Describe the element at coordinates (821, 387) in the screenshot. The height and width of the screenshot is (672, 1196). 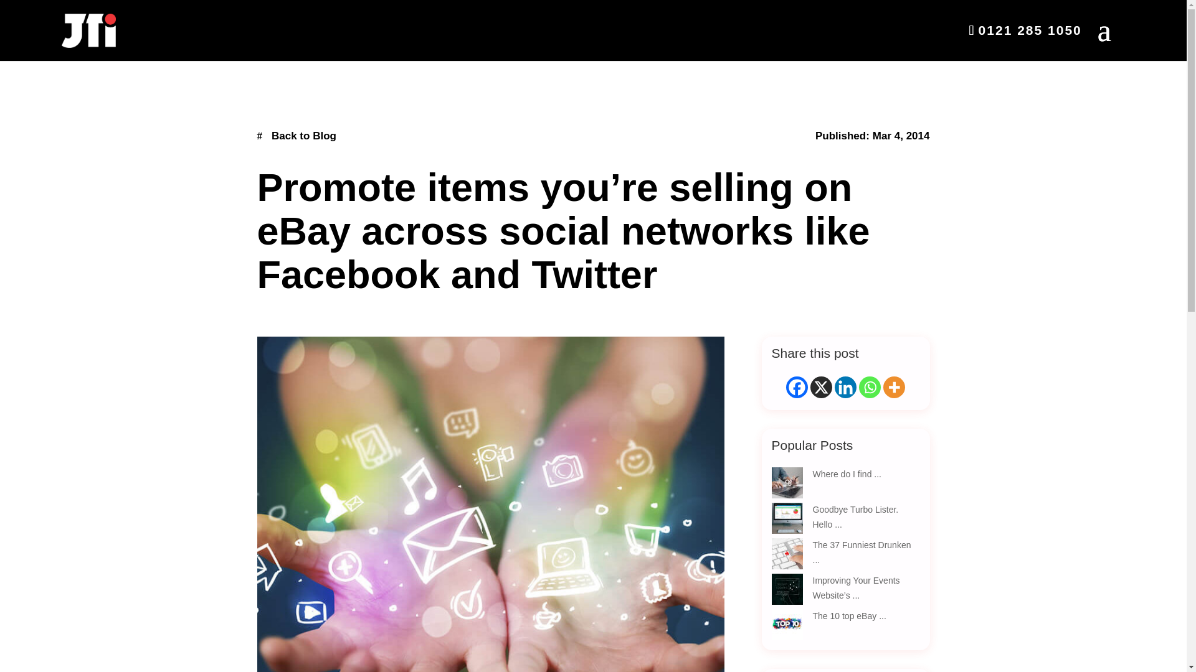
I see `X` at that location.